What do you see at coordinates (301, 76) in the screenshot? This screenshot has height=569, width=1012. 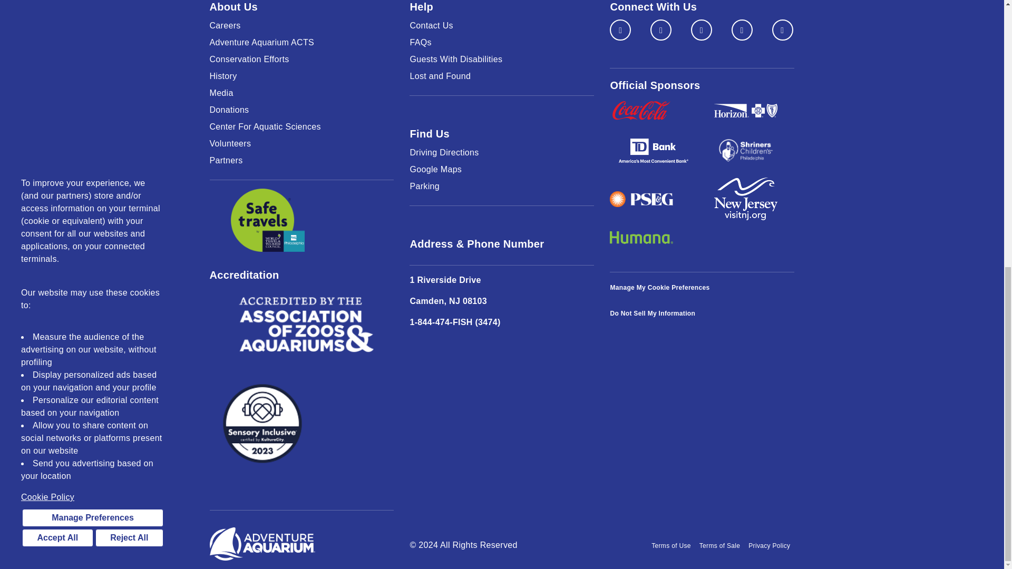 I see `Adventure Aquarium History` at bounding box center [301, 76].